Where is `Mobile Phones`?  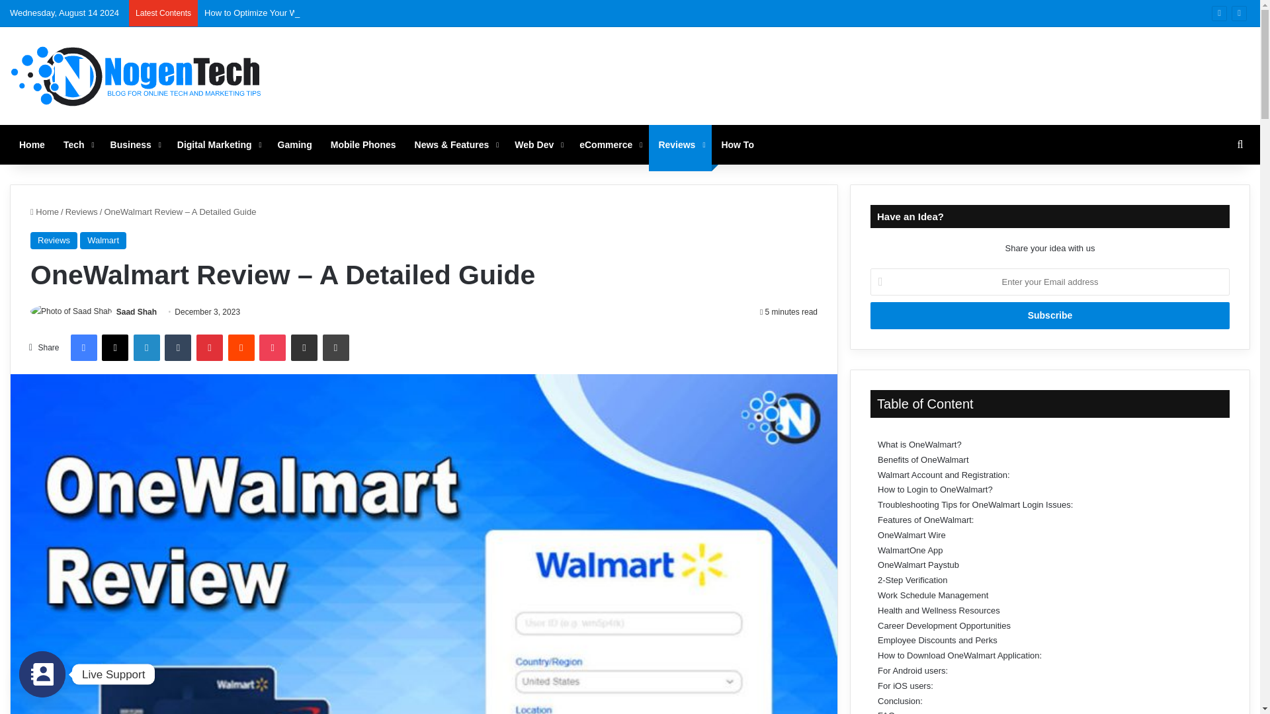 Mobile Phones is located at coordinates (362, 145).